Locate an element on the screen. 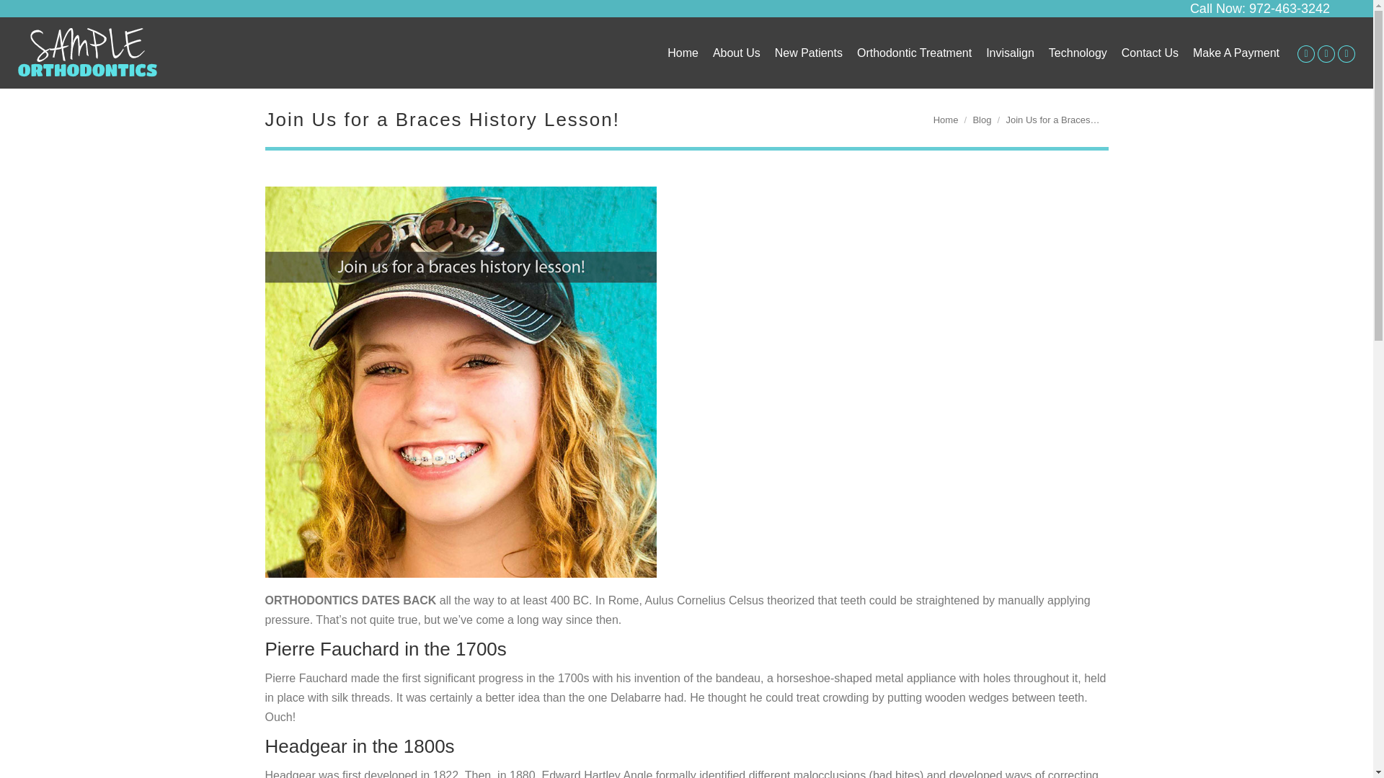 The width and height of the screenshot is (1384, 778). Make A Payment is located at coordinates (1236, 53).